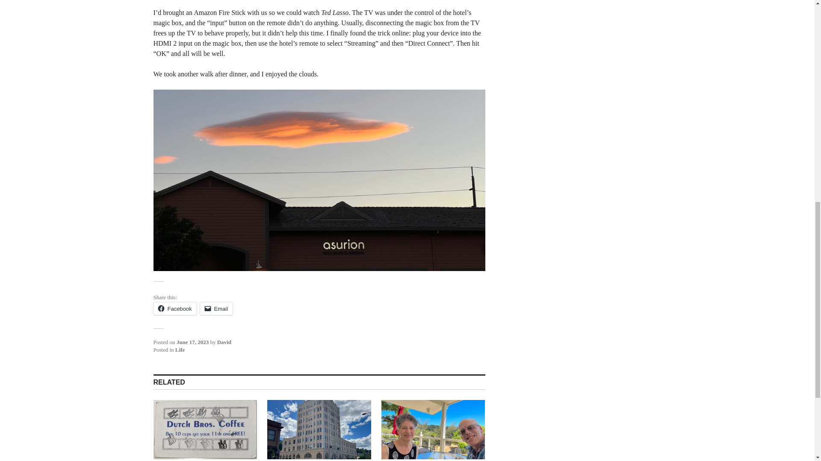  Describe the element at coordinates (174, 308) in the screenshot. I see `Click to share on Facebook` at that location.